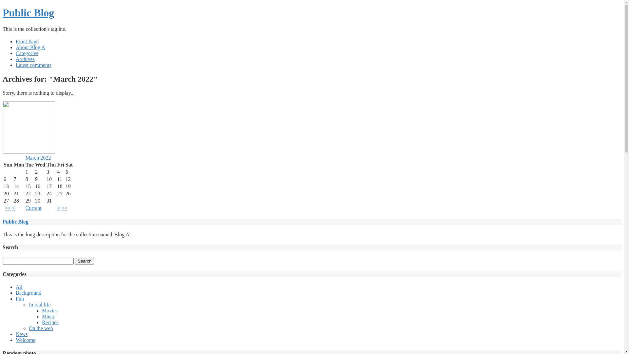 Image resolution: width=629 pixels, height=354 pixels. Describe the element at coordinates (27, 41) in the screenshot. I see `Front Page` at that location.